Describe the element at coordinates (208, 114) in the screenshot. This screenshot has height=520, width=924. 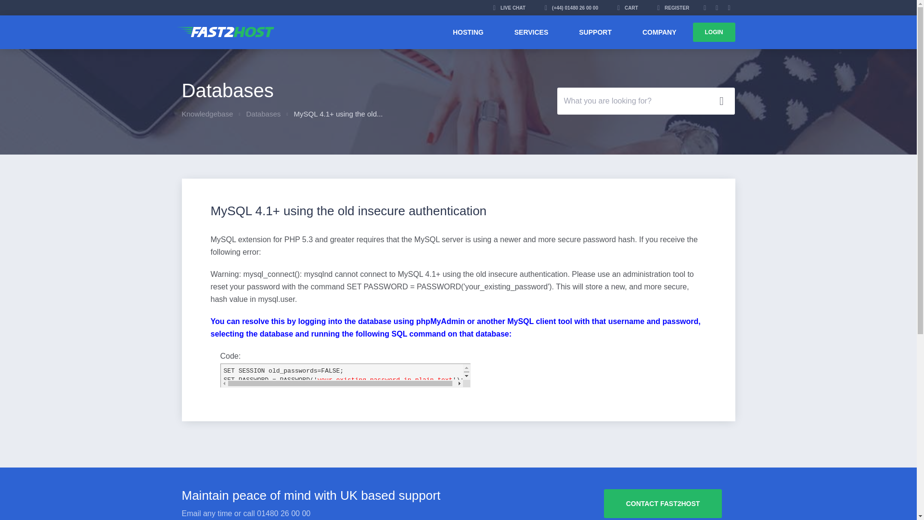
I see `Knowledgebase` at that location.